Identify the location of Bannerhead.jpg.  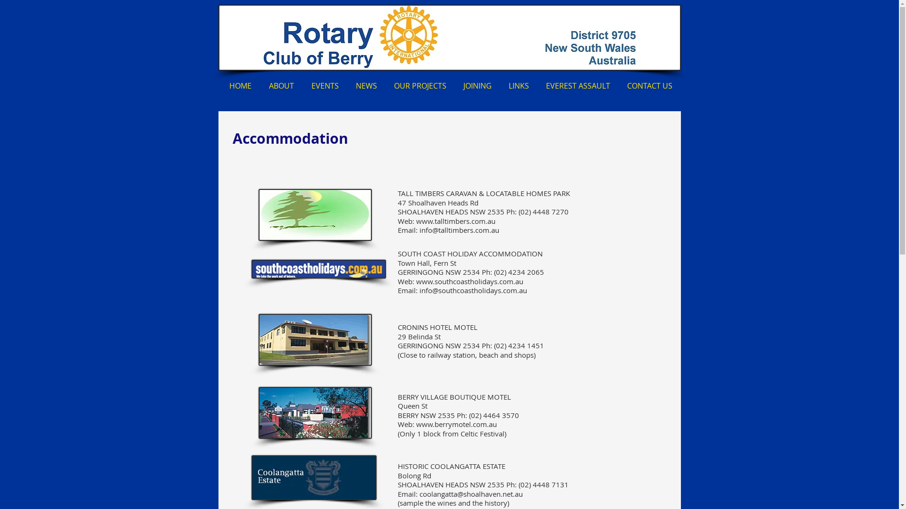
(449, 38).